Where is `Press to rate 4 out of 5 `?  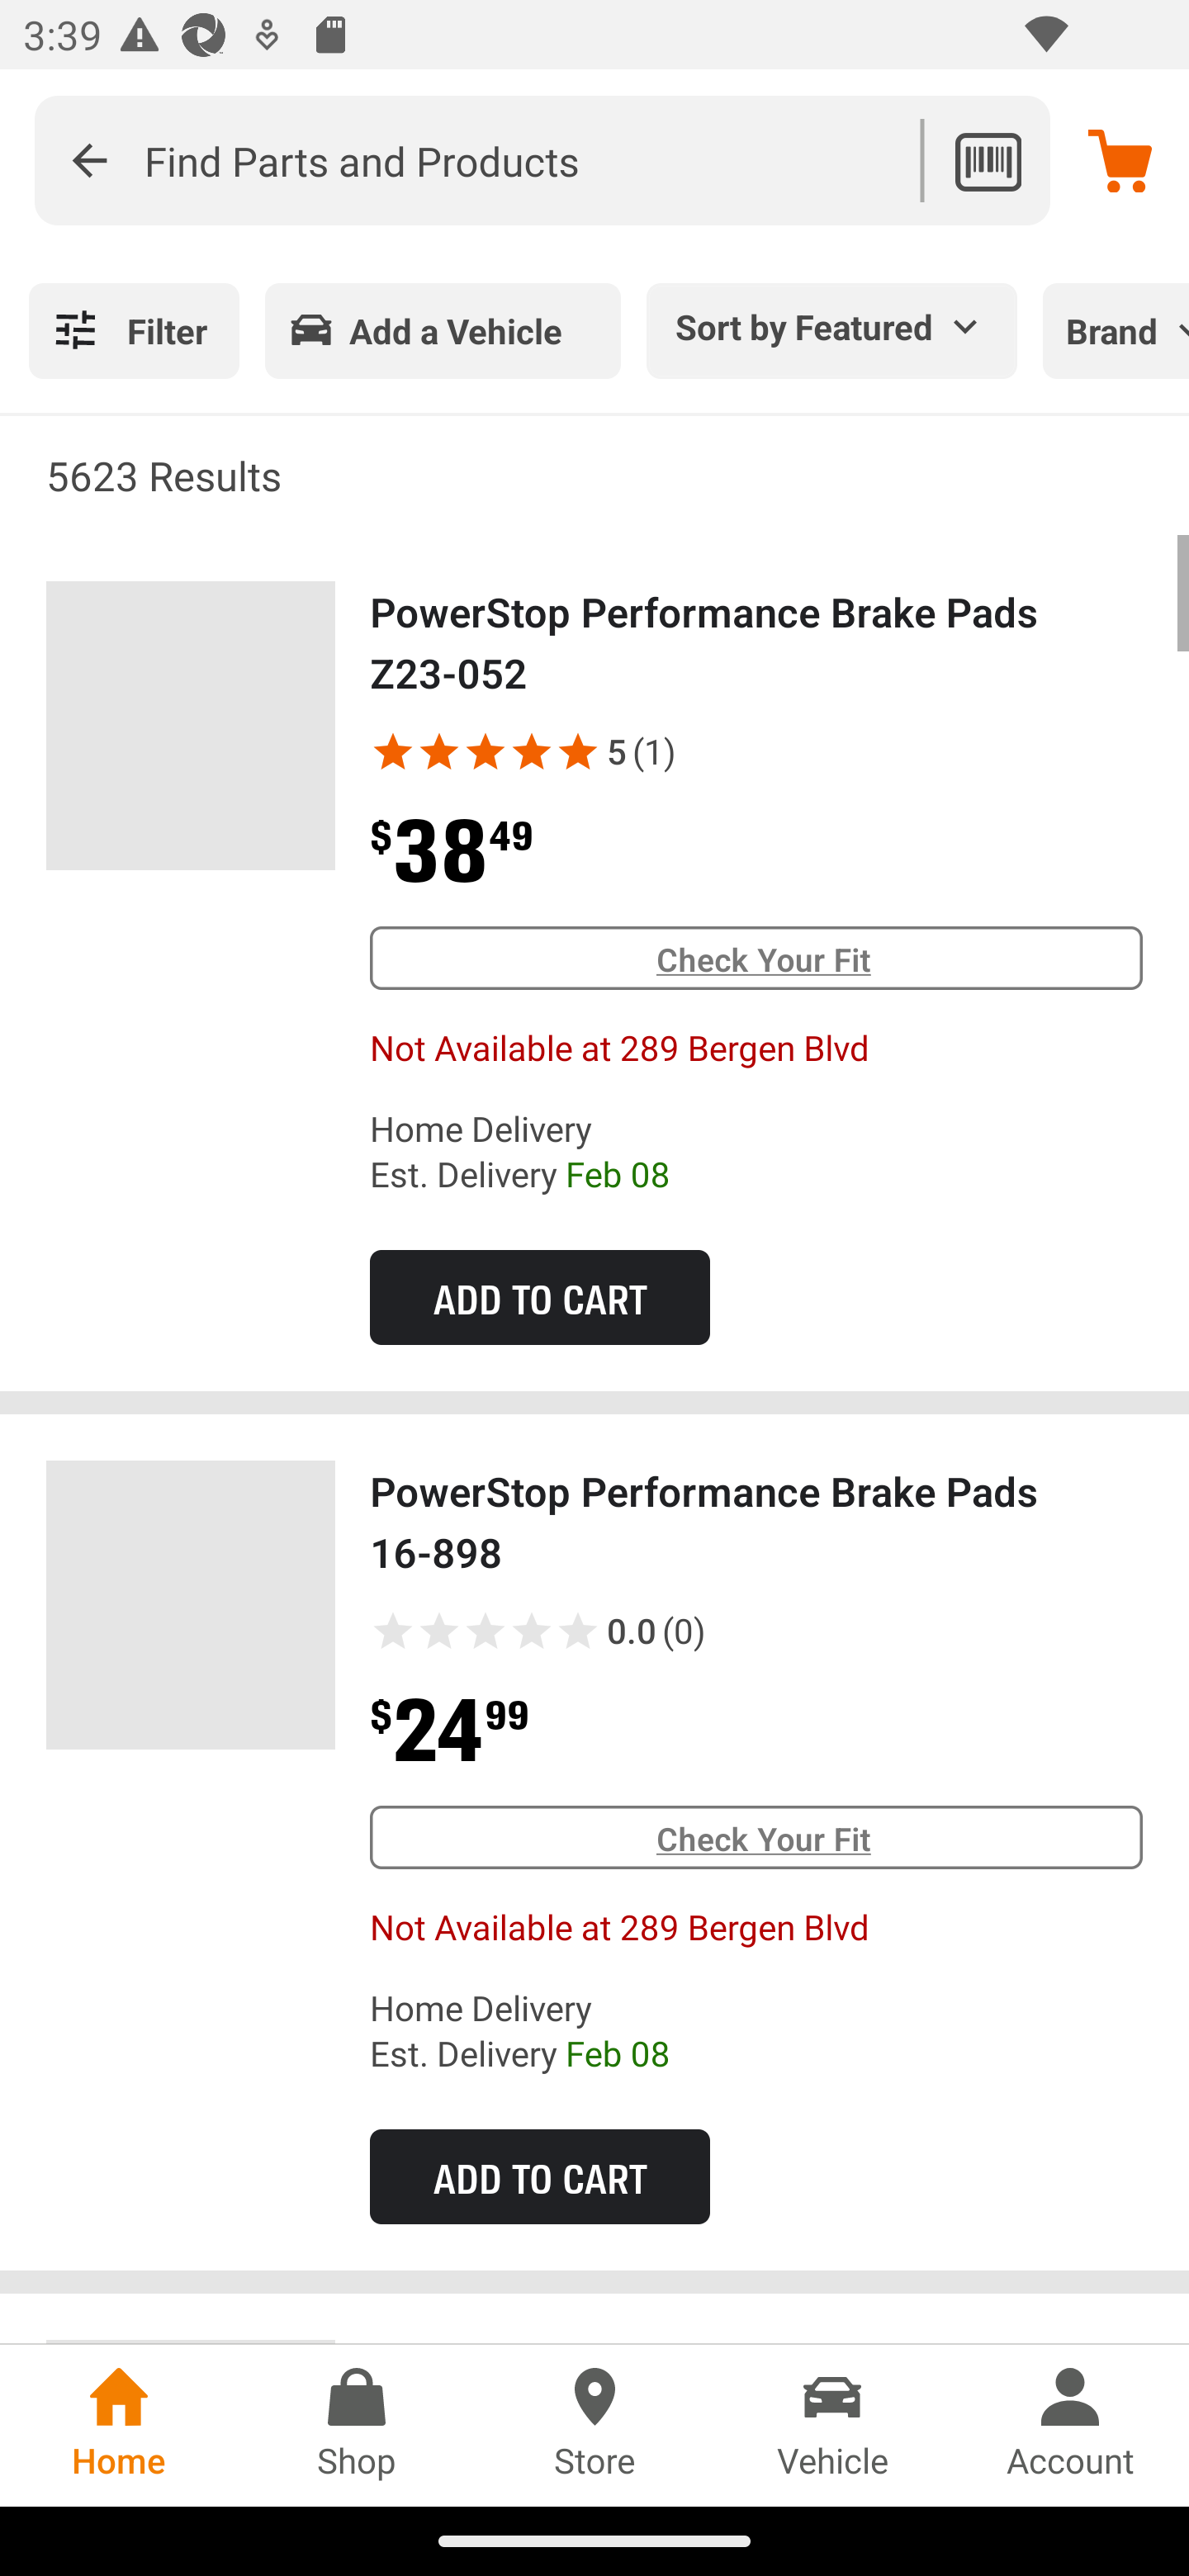 Press to rate 4 out of 5  is located at coordinates (532, 1630).